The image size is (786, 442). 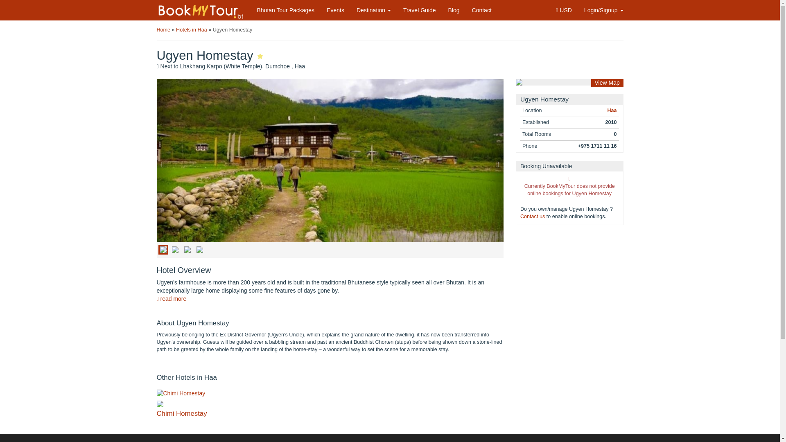 I want to click on Bhutan Tours, so click(x=286, y=10).